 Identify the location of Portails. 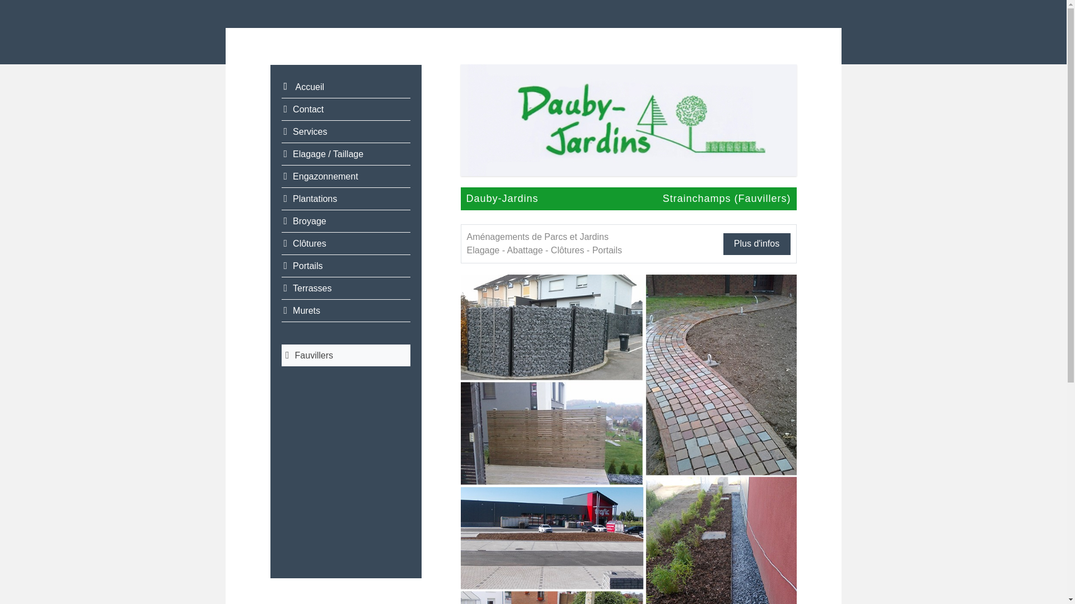
(345, 266).